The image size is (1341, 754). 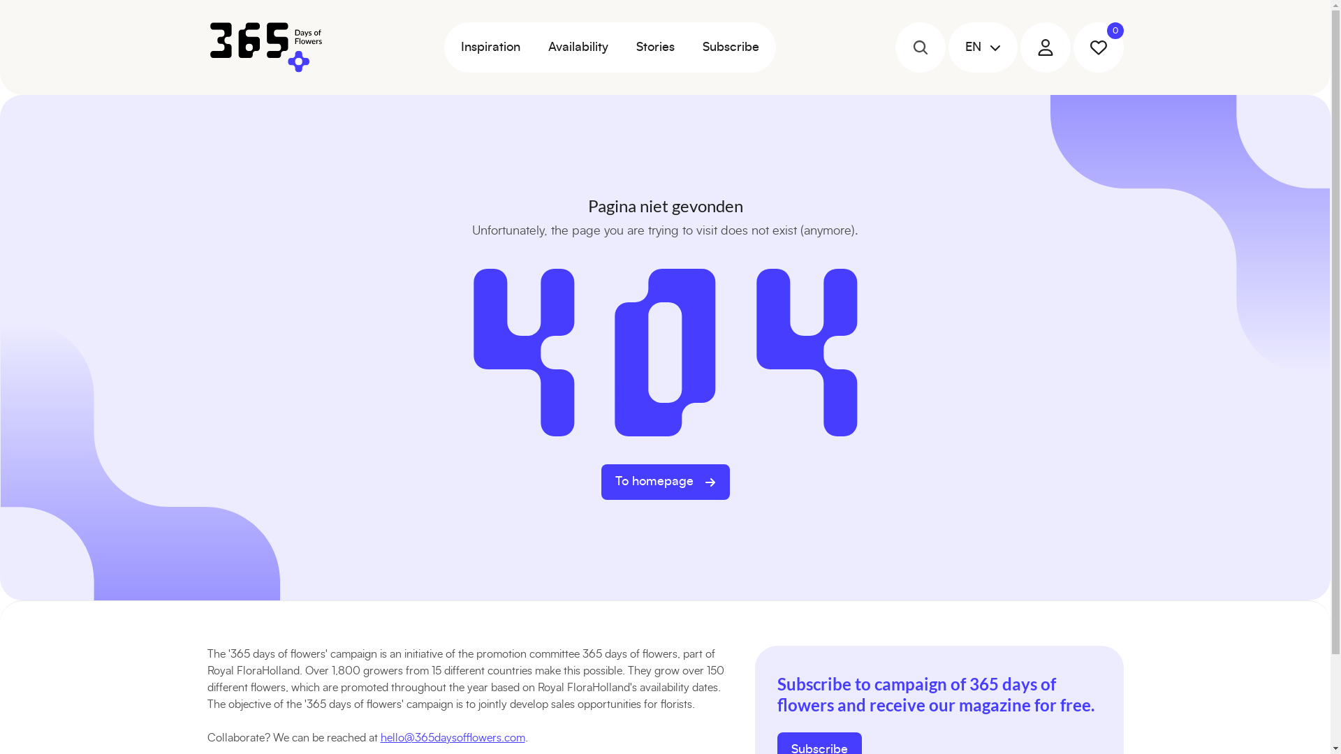 What do you see at coordinates (1098, 47) in the screenshot?
I see `0` at bounding box center [1098, 47].